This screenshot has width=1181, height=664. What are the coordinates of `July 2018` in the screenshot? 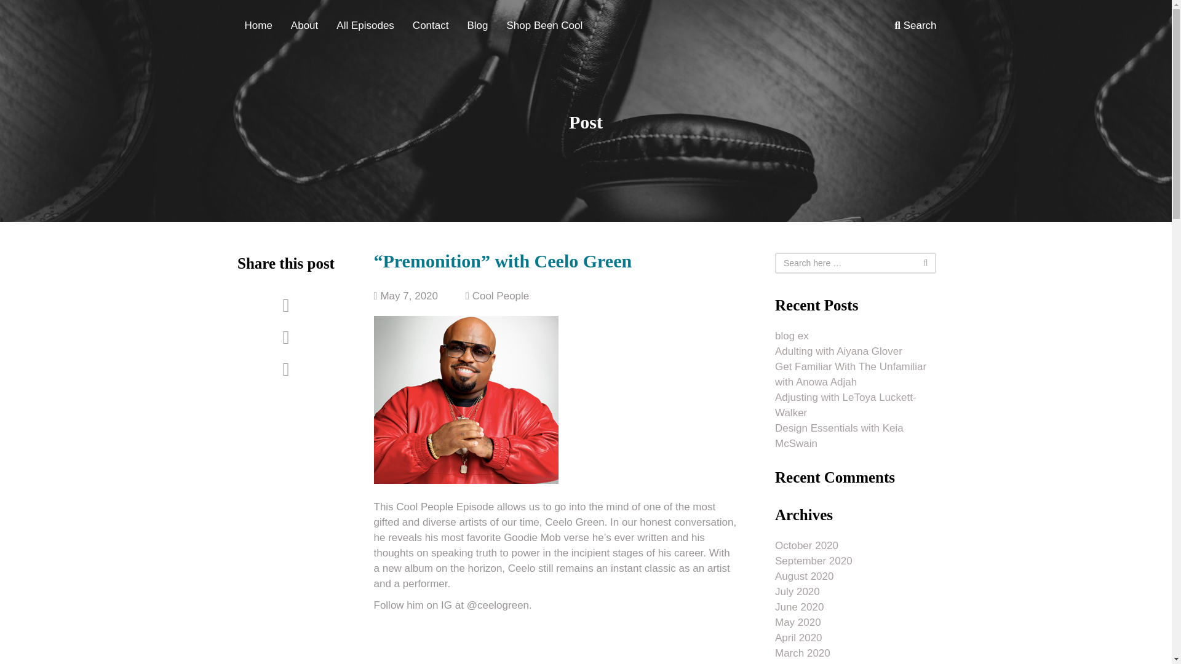 It's located at (797, 663).